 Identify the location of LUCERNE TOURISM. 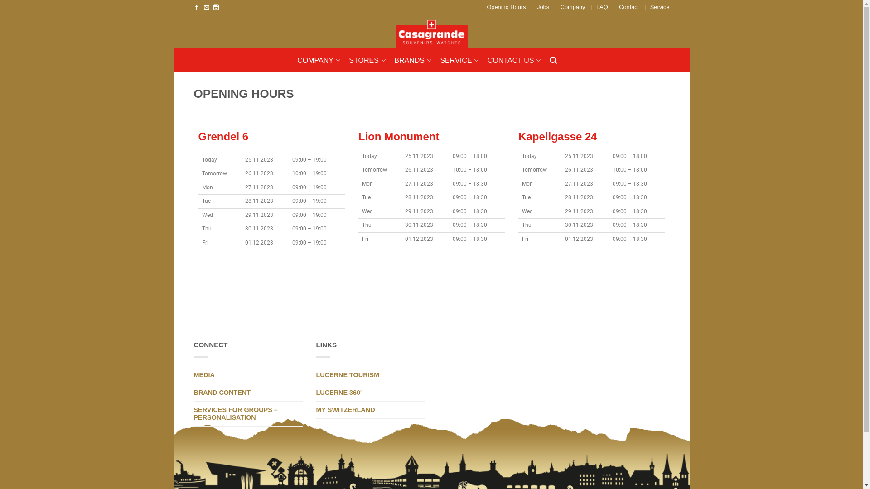
(371, 375).